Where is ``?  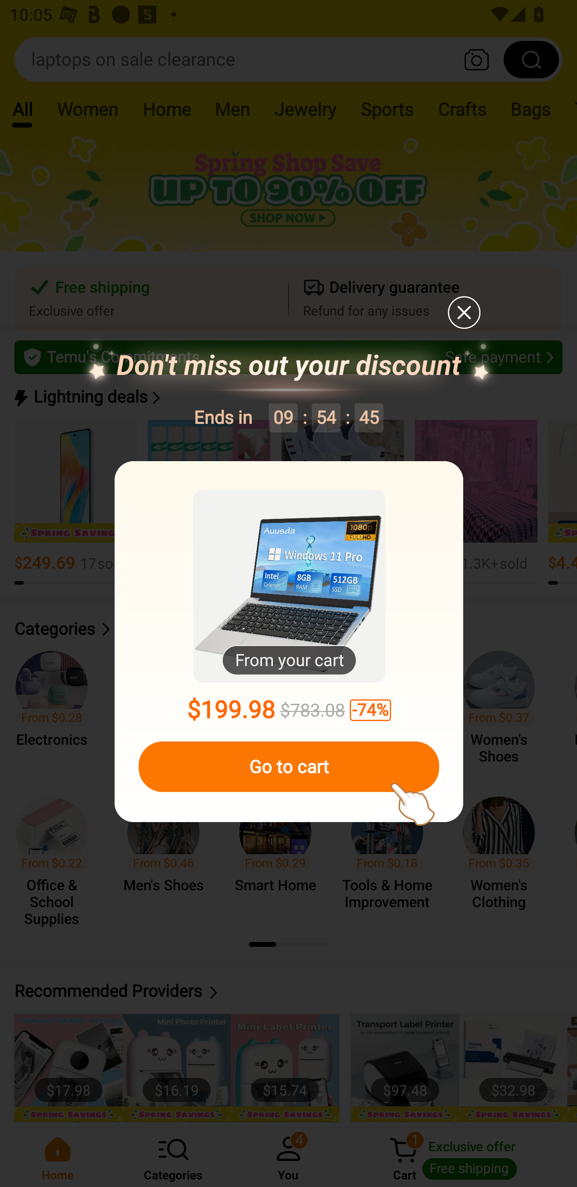
 is located at coordinates (463, 312).